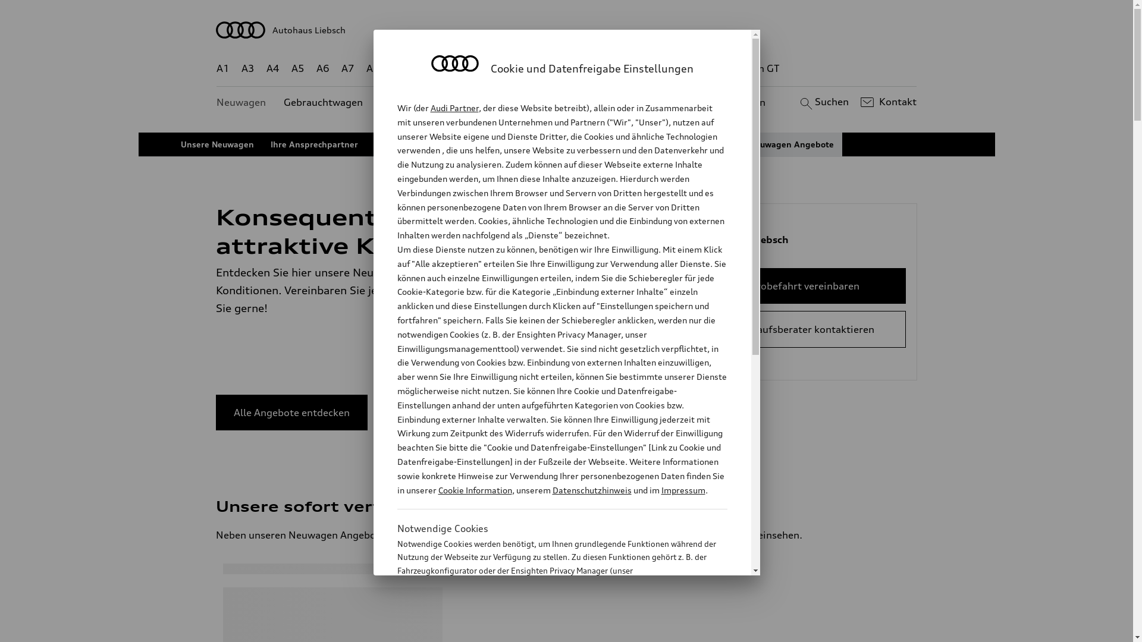  What do you see at coordinates (573, 102) in the screenshot?
I see `Kundenservice` at bounding box center [573, 102].